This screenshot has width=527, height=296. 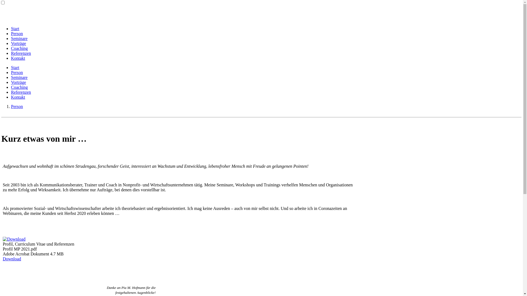 What do you see at coordinates (18, 97) in the screenshot?
I see `Kontakt` at bounding box center [18, 97].